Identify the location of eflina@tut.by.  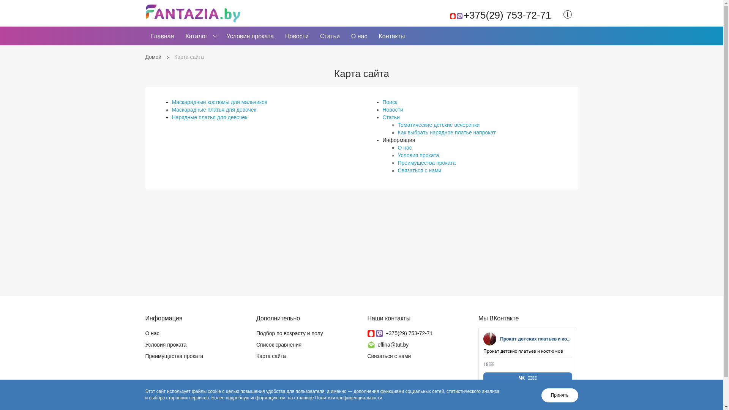
(388, 345).